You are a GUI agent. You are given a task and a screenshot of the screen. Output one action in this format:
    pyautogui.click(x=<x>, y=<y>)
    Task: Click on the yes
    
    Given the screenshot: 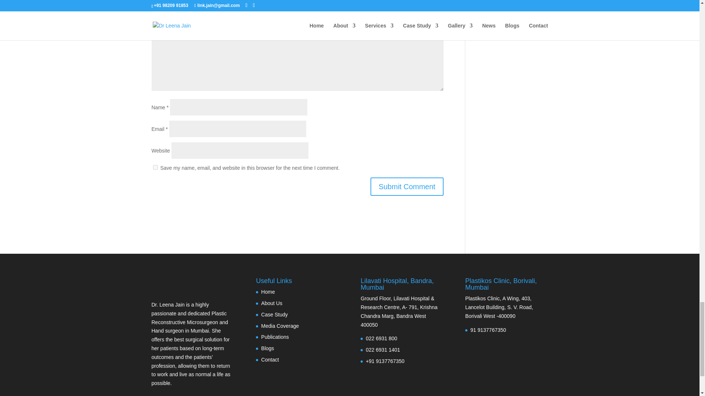 What is the action you would take?
    pyautogui.click(x=155, y=167)
    